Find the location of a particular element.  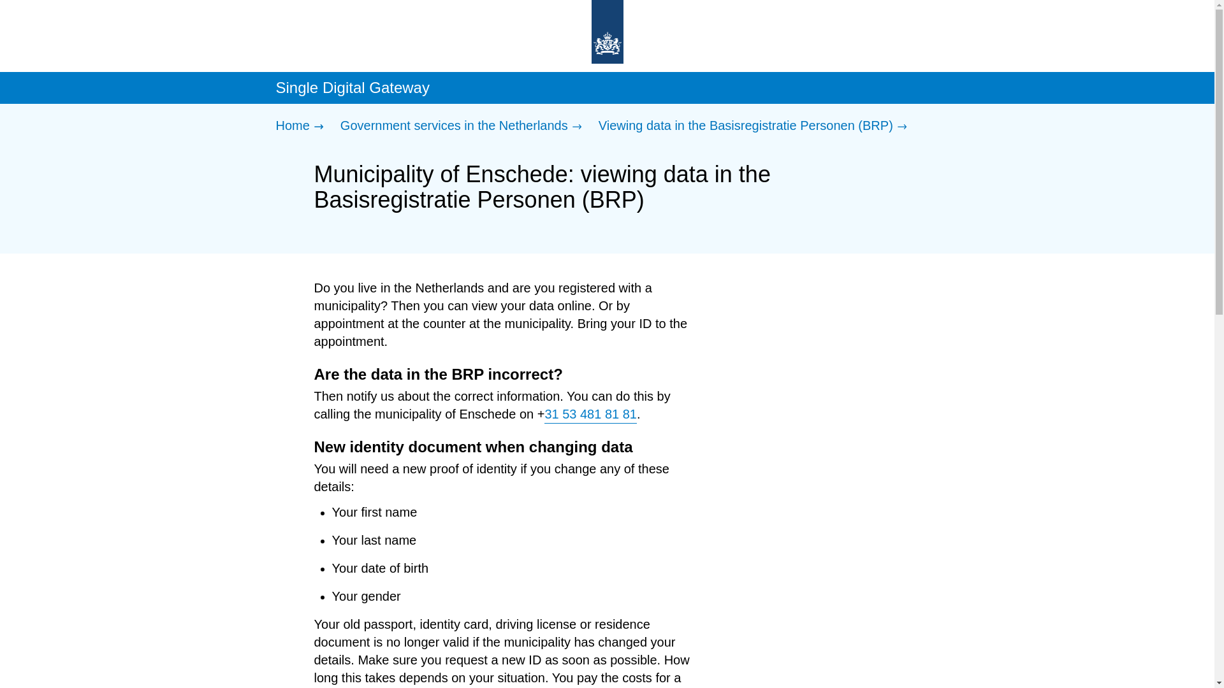

Government services in the Netherlands is located at coordinates (464, 126).